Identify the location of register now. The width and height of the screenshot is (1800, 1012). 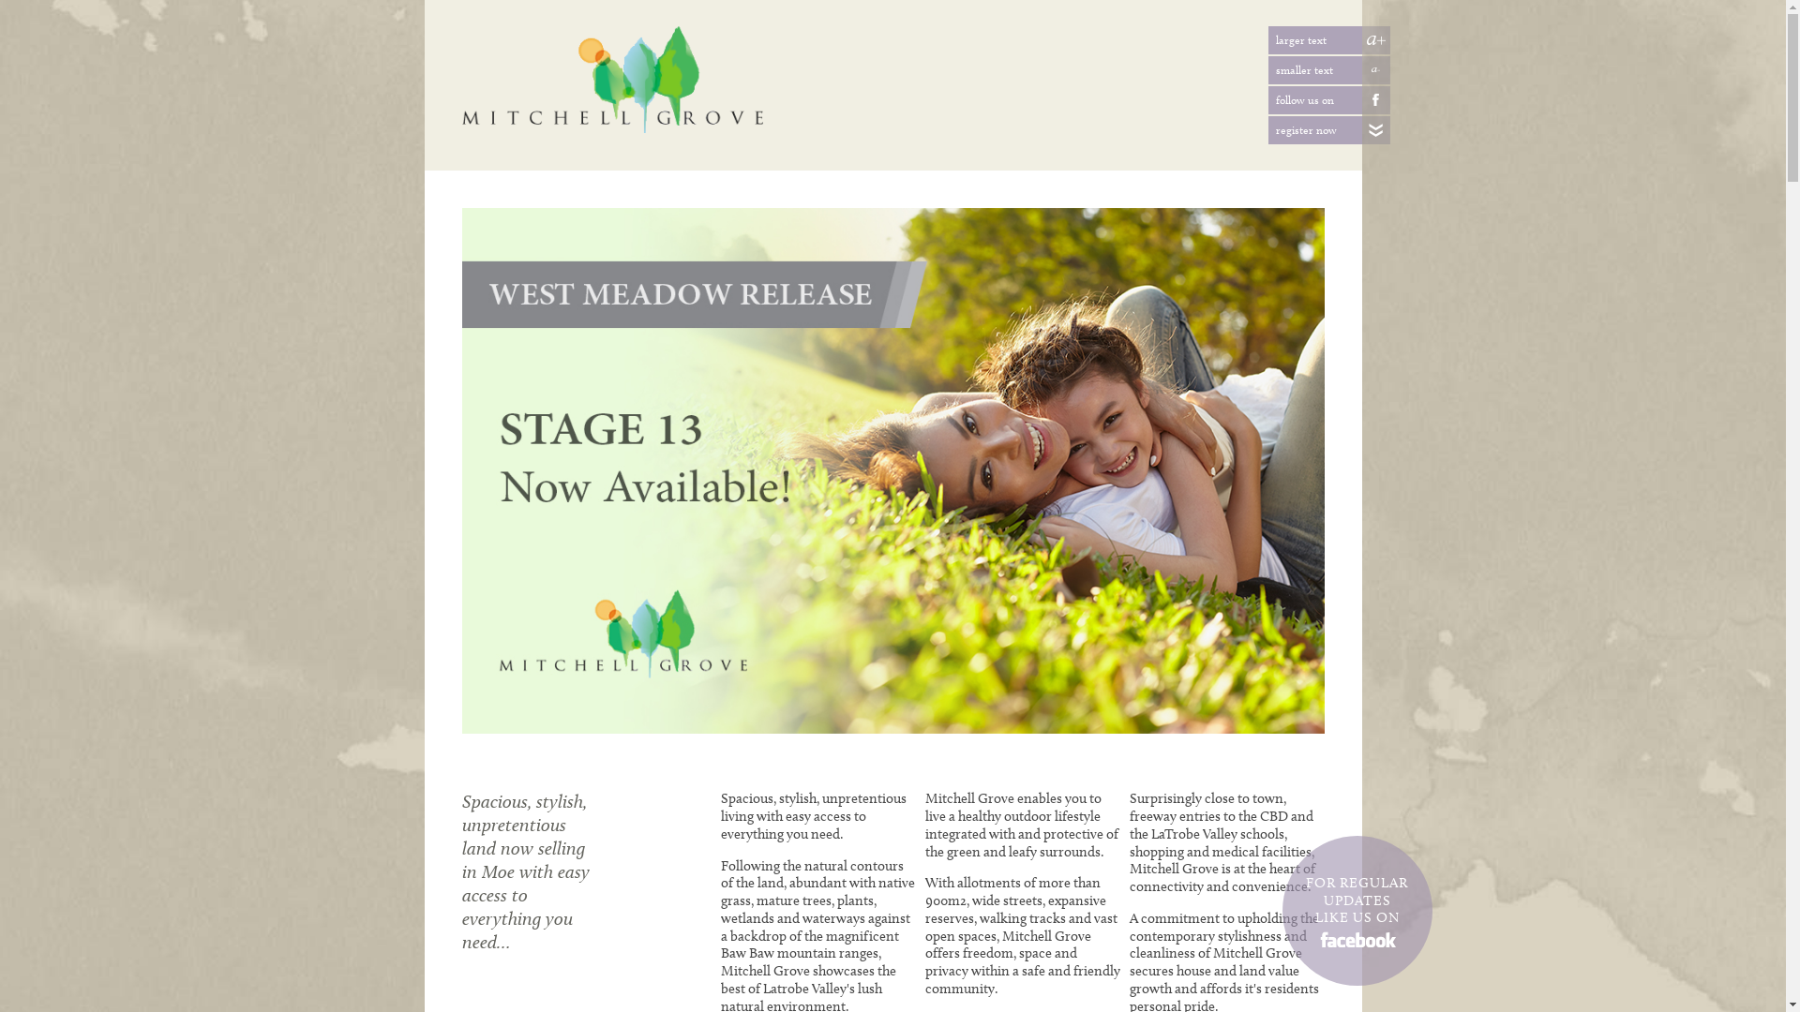
(1375, 130).